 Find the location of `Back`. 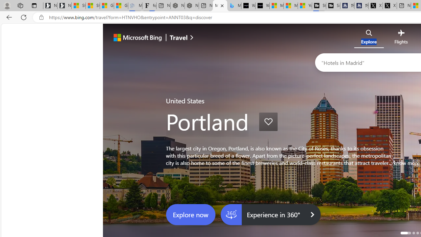

Back is located at coordinates (8, 17).